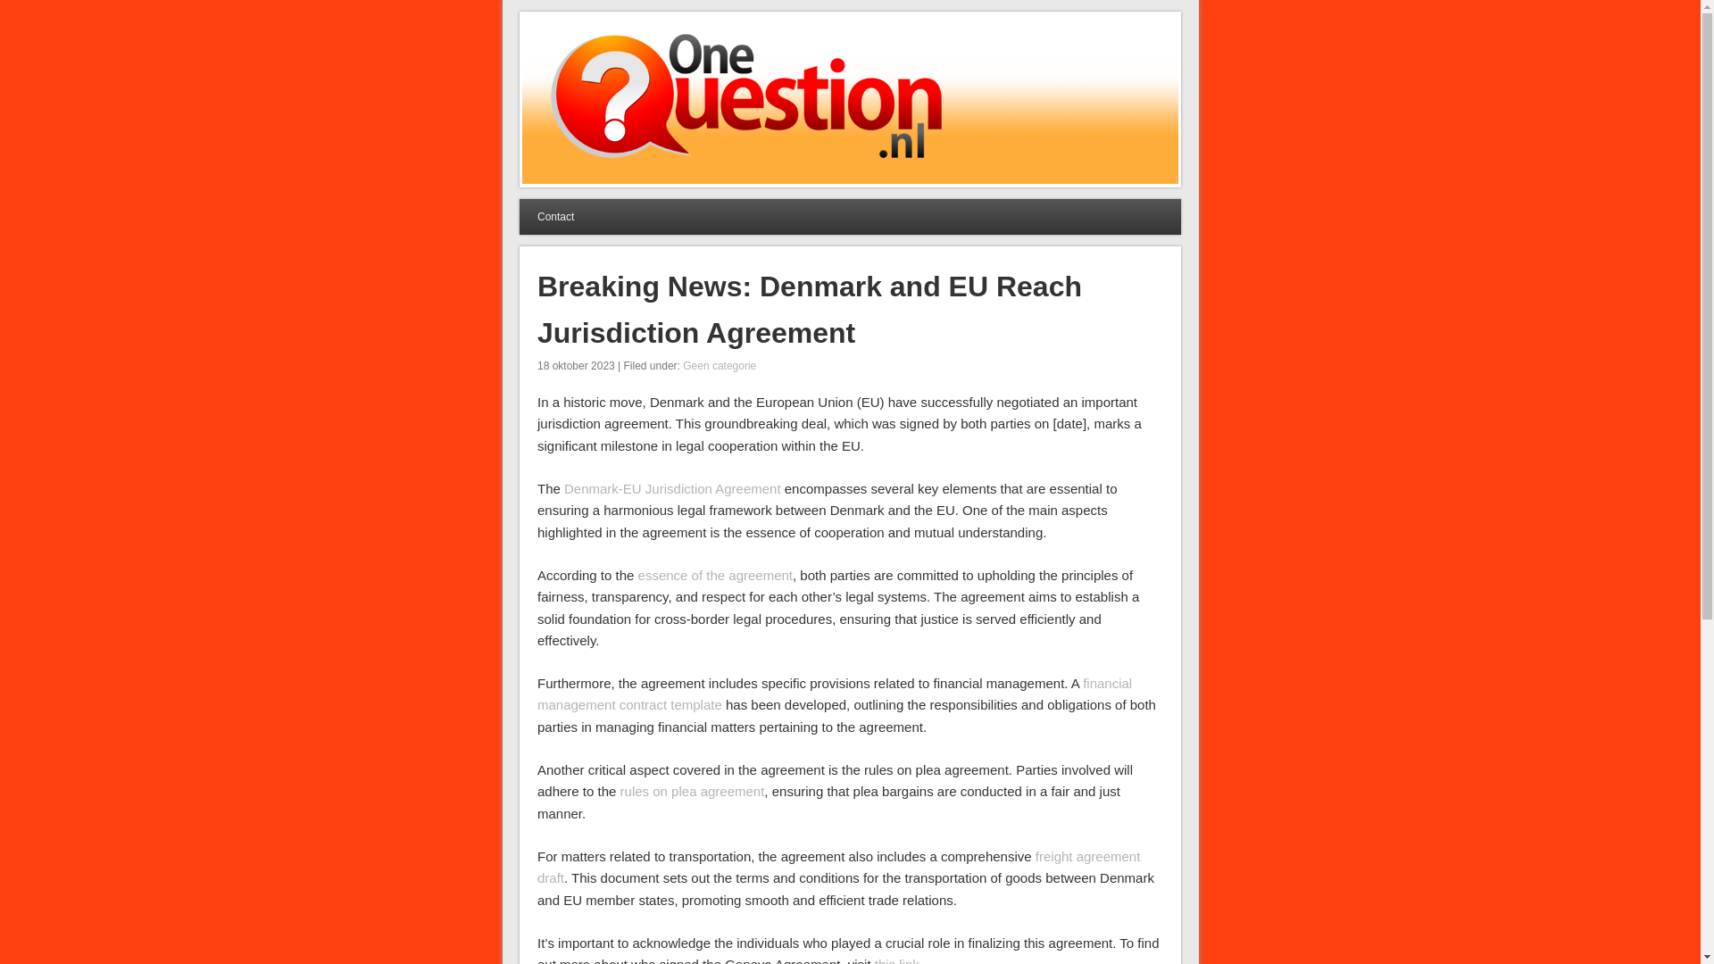 Image resolution: width=1714 pixels, height=964 pixels. I want to click on essence of the agreement, so click(714, 575).